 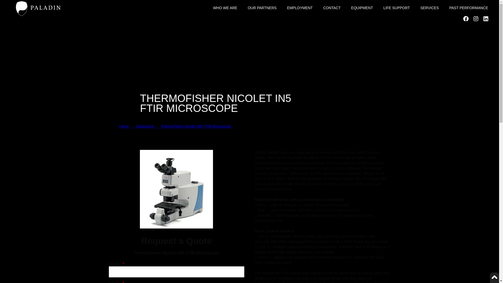 I want to click on Home, so click(x=124, y=126).